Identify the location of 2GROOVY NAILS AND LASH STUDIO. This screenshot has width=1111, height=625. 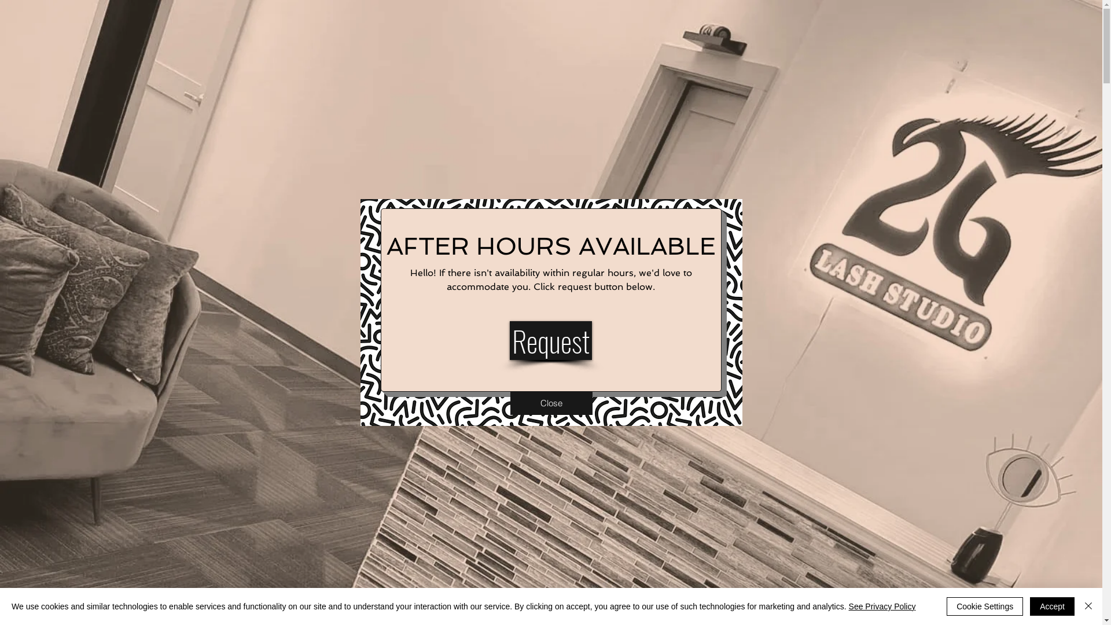
(156, 30).